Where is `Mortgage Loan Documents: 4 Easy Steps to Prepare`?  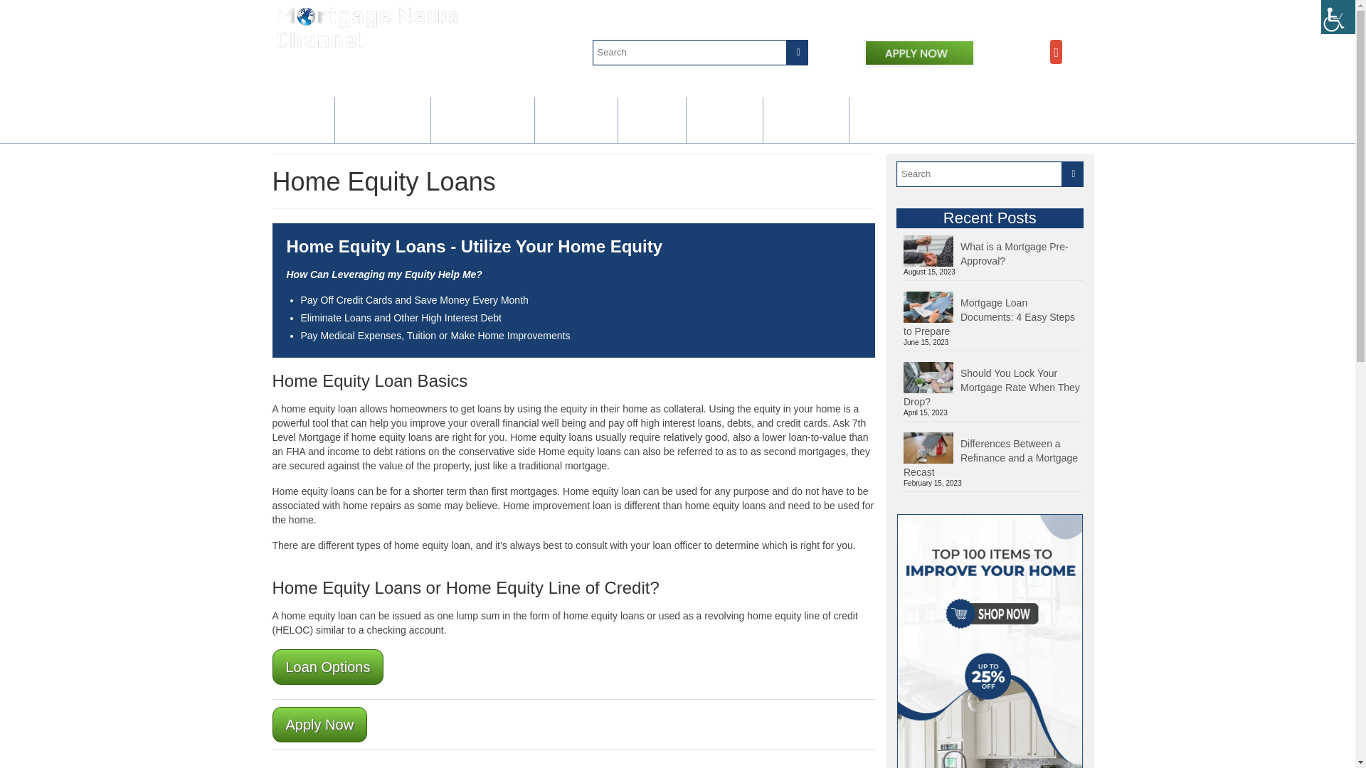 Mortgage Loan Documents: 4 Easy Steps to Prepare is located at coordinates (993, 315).